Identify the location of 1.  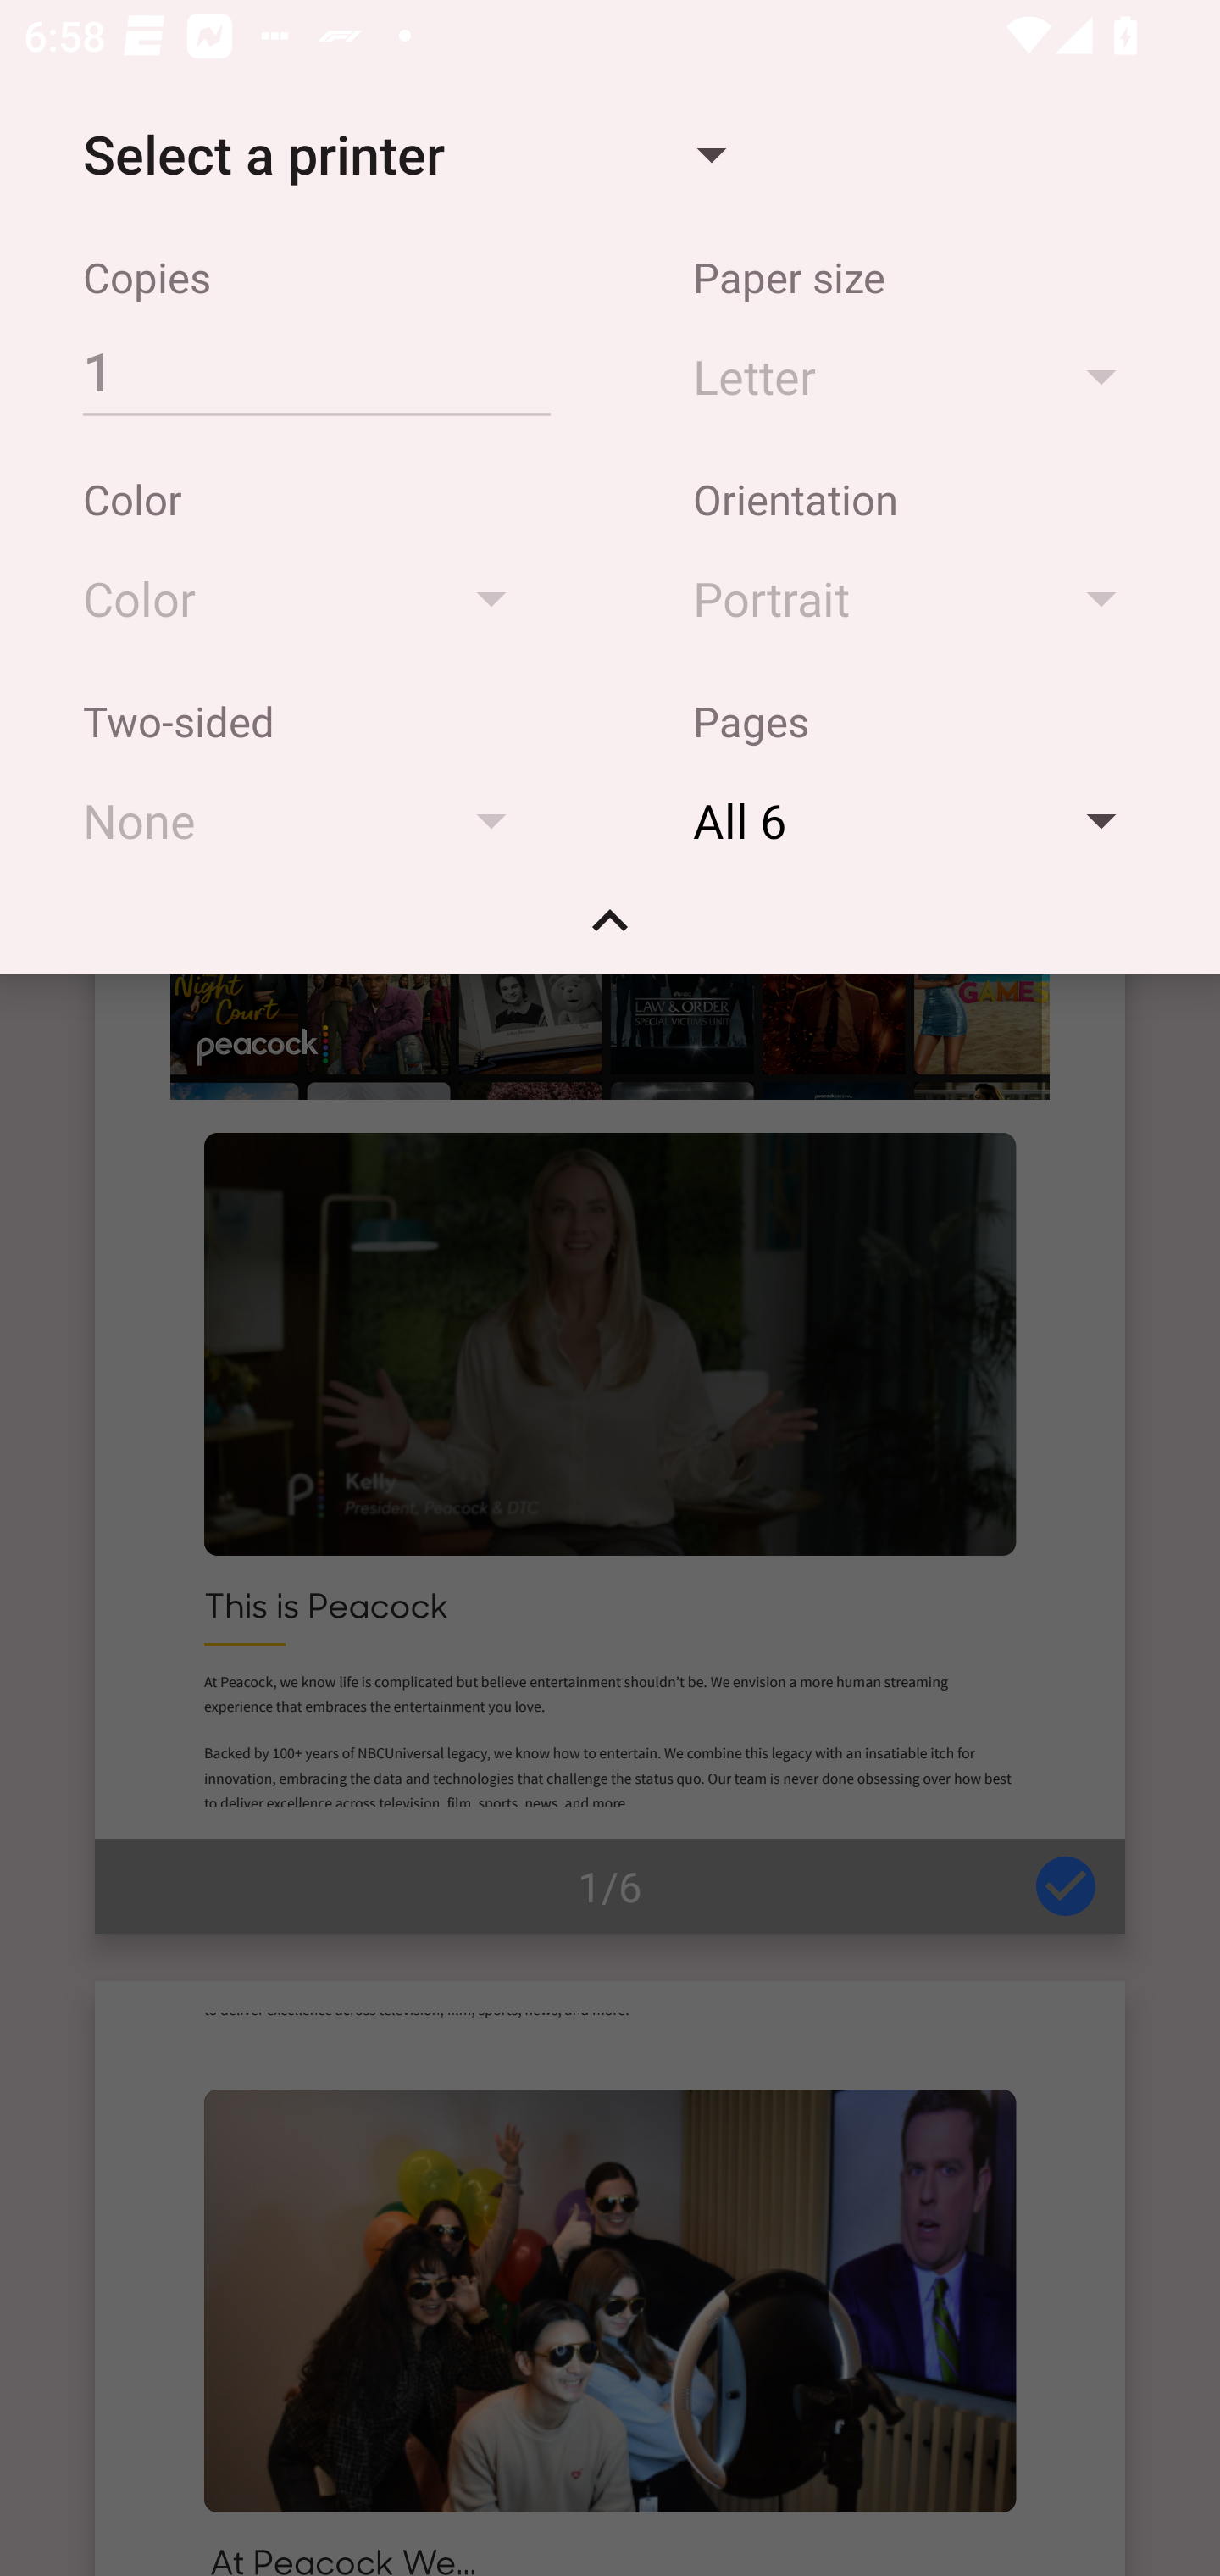
(316, 370).